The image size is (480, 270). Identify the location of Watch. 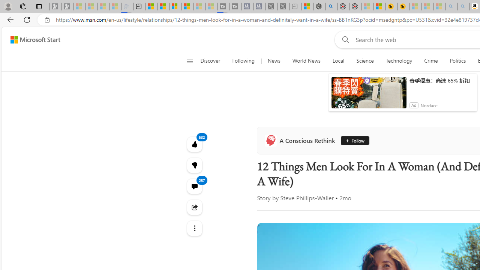
(408, 100).